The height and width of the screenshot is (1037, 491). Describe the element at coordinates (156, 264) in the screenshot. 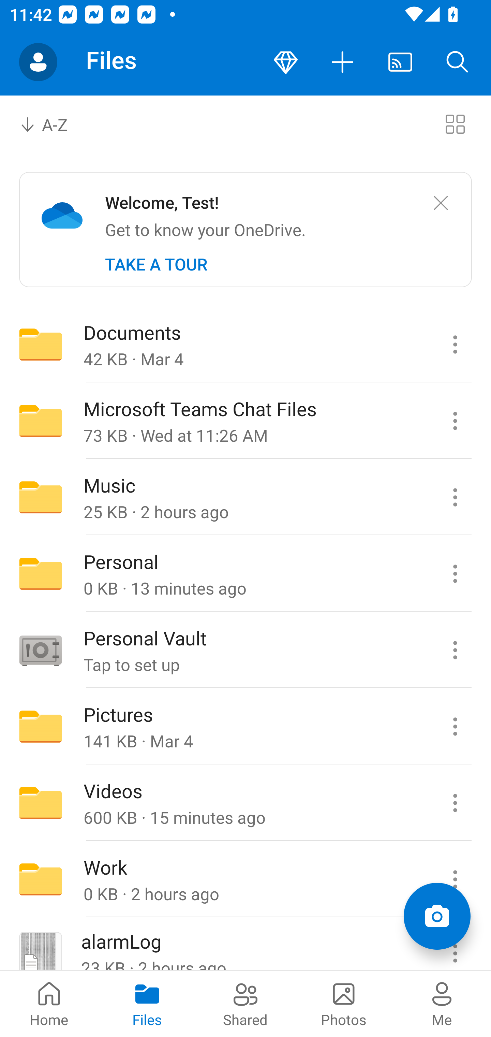

I see `TAKE A TOUR` at that location.